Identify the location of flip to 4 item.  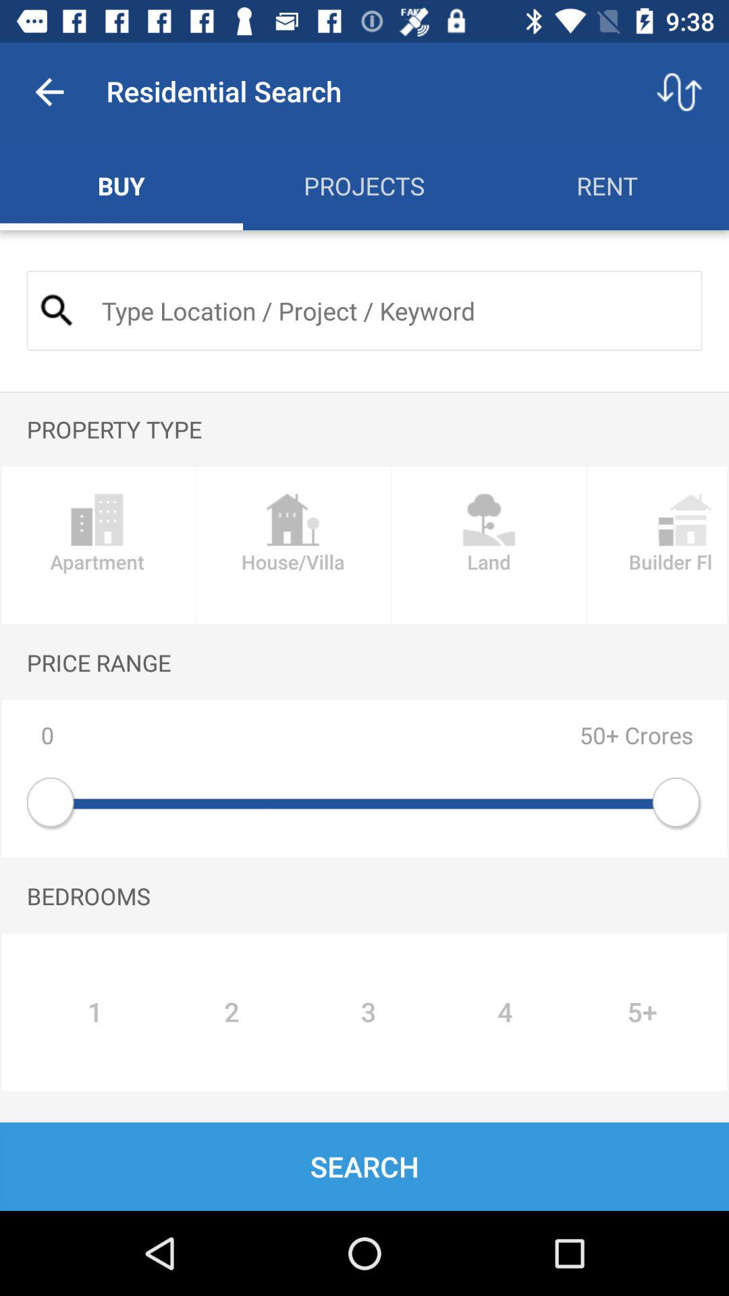
(505, 1012).